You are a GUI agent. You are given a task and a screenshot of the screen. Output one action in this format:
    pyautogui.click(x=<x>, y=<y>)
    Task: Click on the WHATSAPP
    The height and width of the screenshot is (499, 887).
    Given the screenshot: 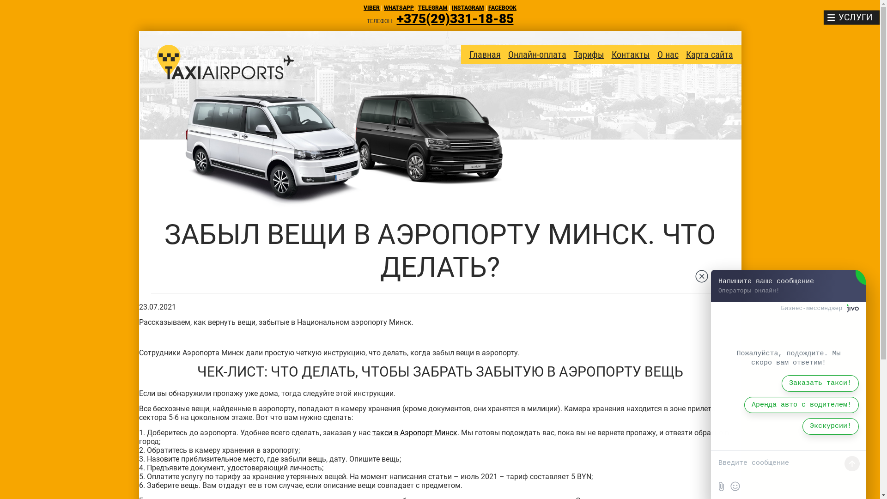 What is the action you would take?
    pyautogui.click(x=399, y=8)
    